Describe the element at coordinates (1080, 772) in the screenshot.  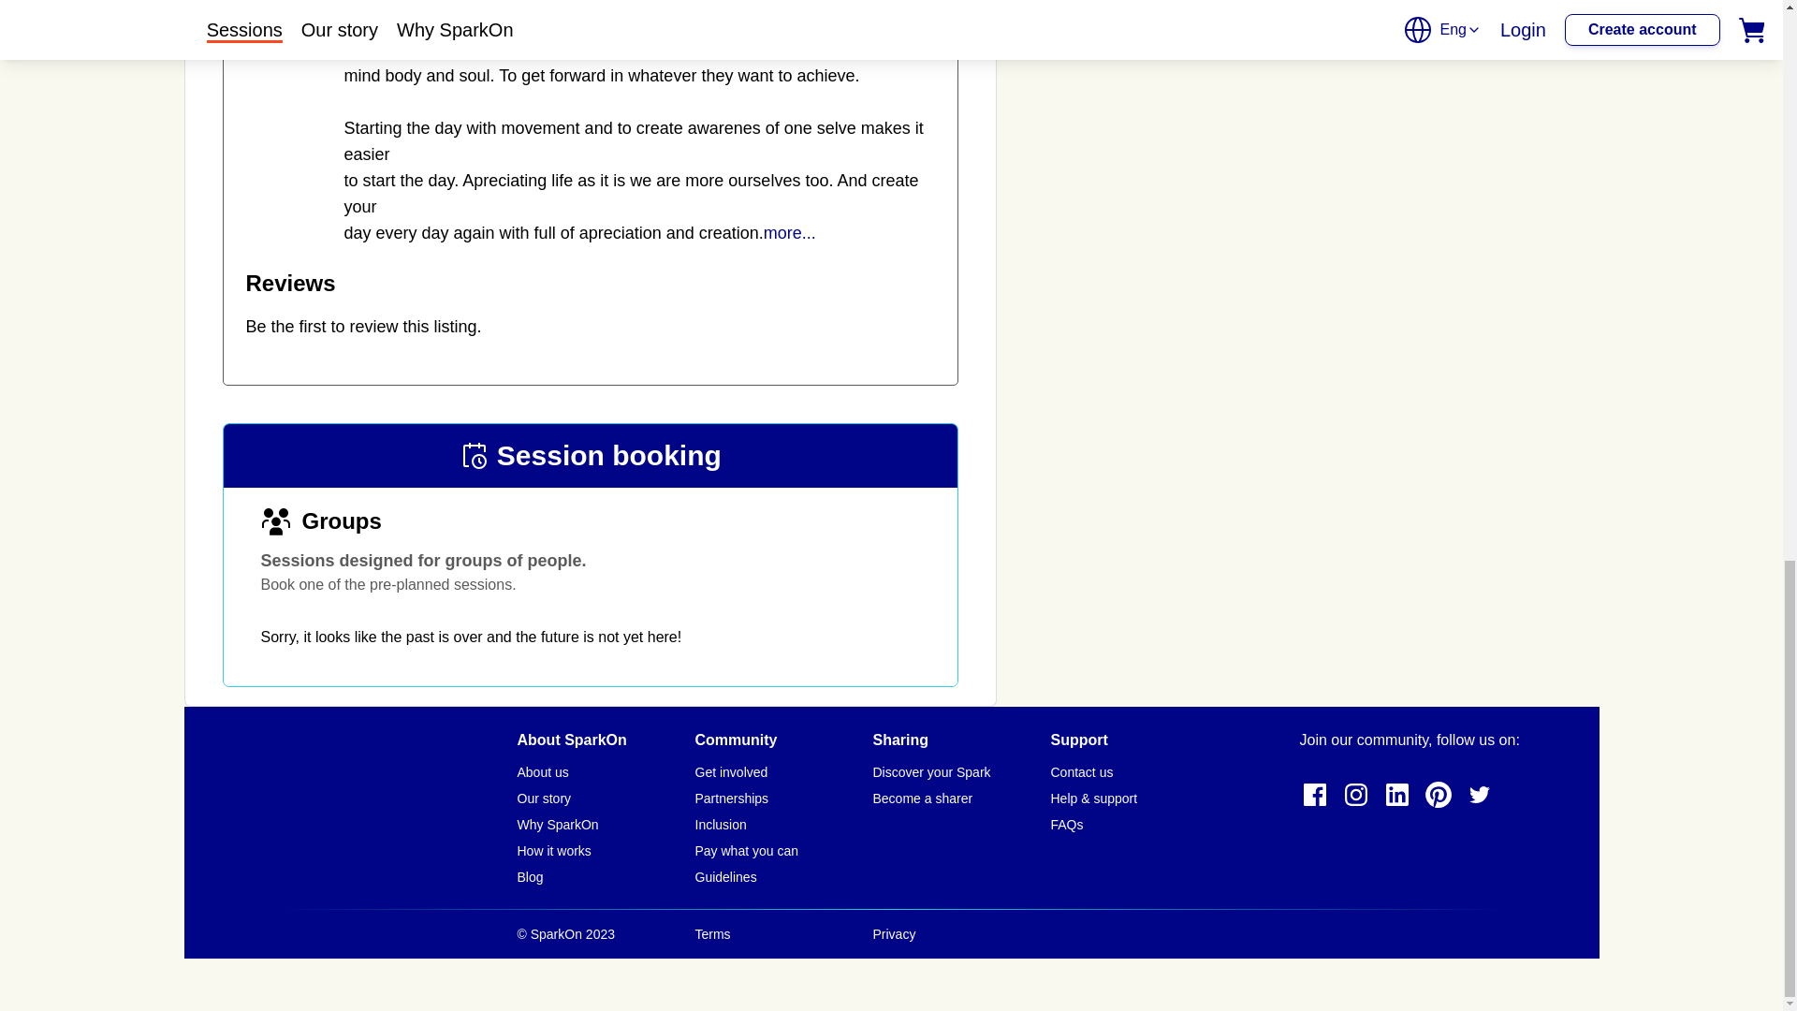
I see `Contact us` at that location.